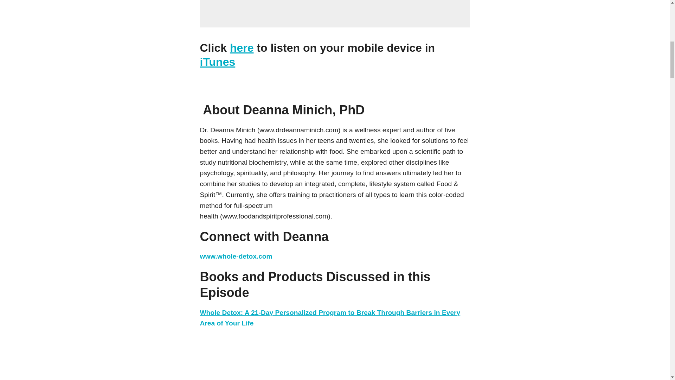 This screenshot has width=675, height=380. What do you see at coordinates (217, 62) in the screenshot?
I see `iTunes` at bounding box center [217, 62].